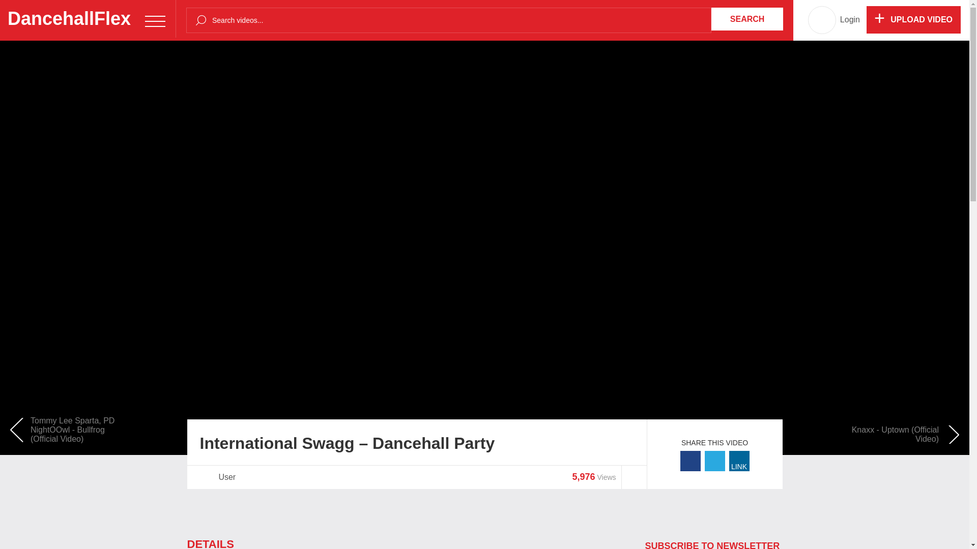 The image size is (977, 549). I want to click on Search, so click(747, 19).